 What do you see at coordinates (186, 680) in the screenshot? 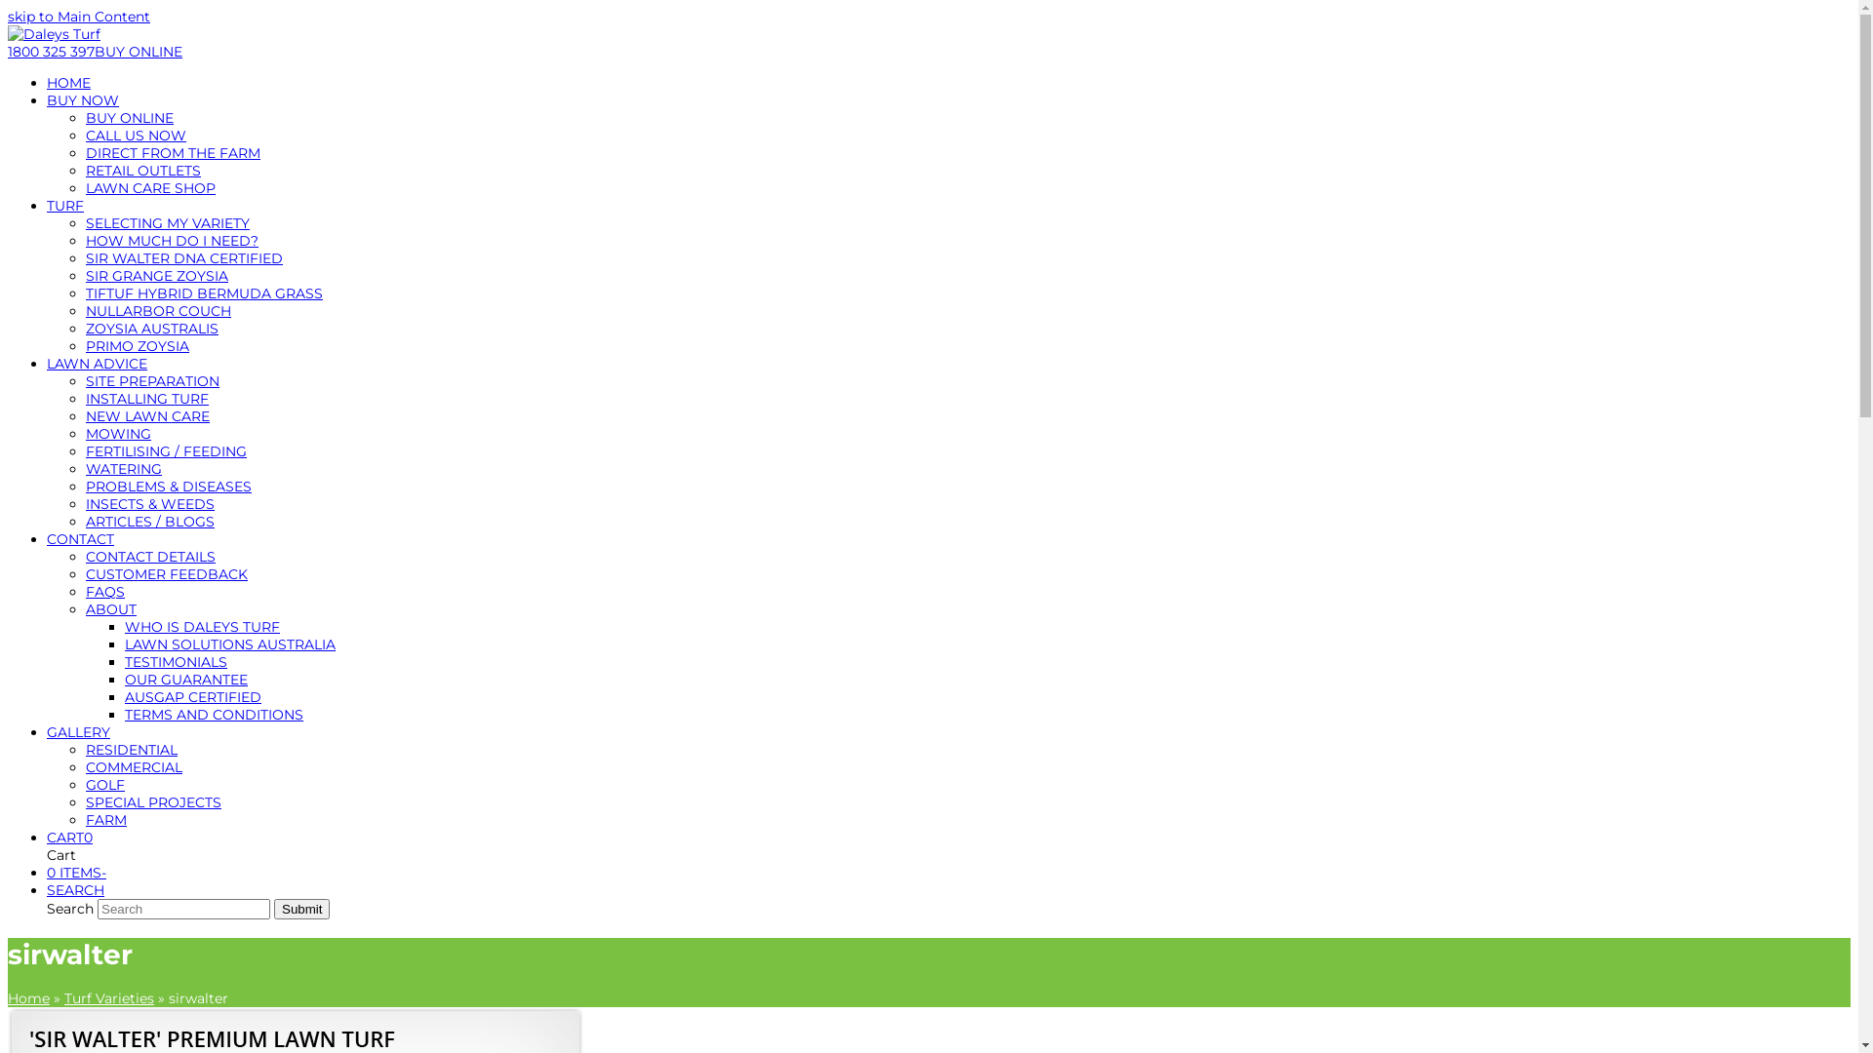
I see `OUR GUARANTEE` at bounding box center [186, 680].